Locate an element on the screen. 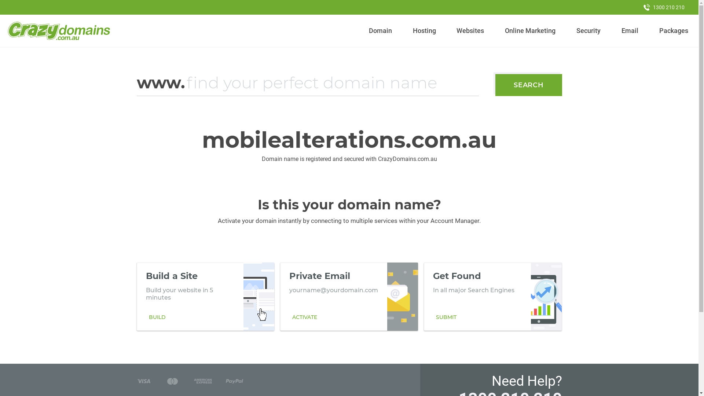 This screenshot has height=396, width=704. Build a Site
Build your website in 5 minutes
BUILD is located at coordinates (205, 297).